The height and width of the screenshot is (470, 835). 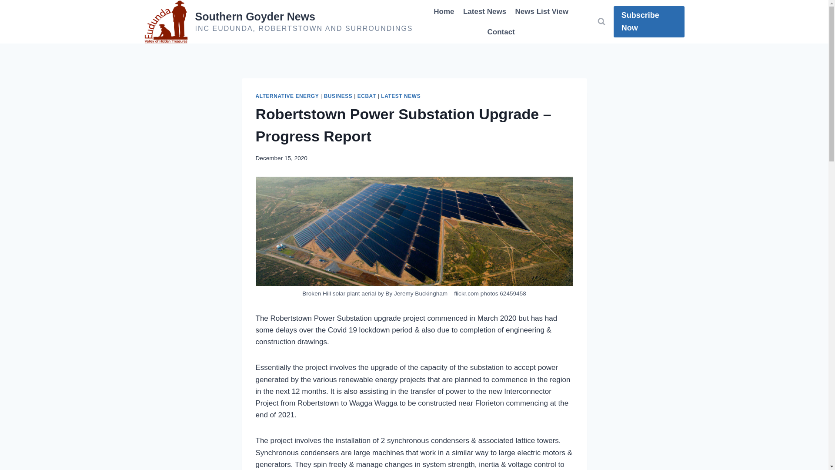 I want to click on BUSINESS, so click(x=338, y=96).